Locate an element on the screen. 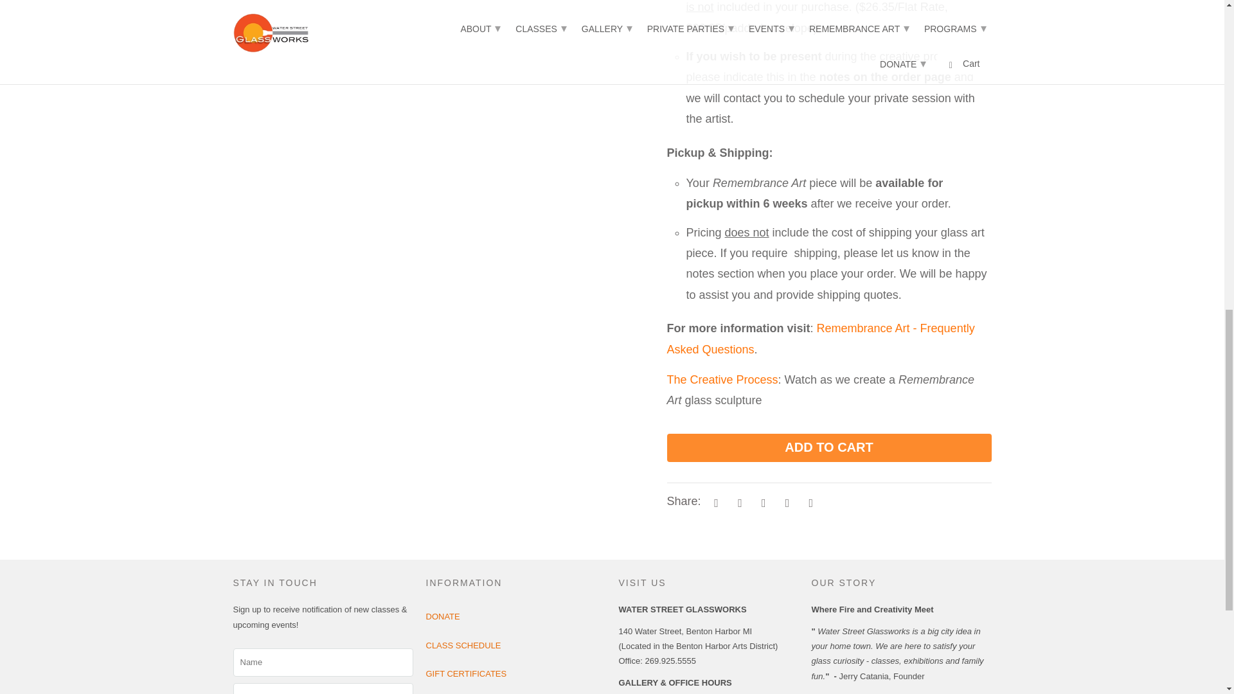 The image size is (1234, 694). Share this on Pinterest is located at coordinates (762, 503).